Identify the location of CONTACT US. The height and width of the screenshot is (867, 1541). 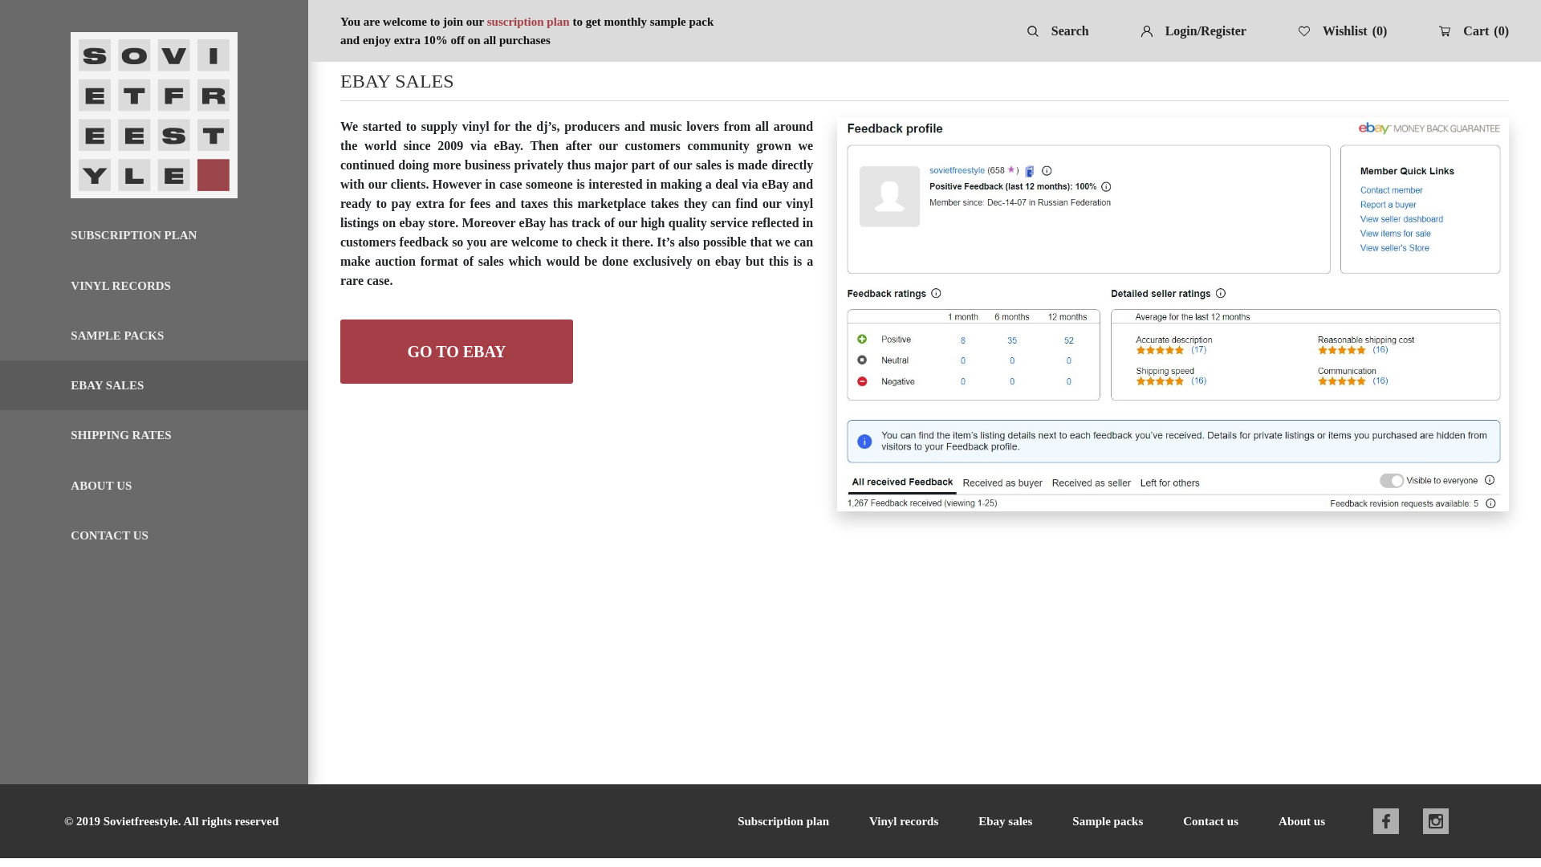
(109, 535).